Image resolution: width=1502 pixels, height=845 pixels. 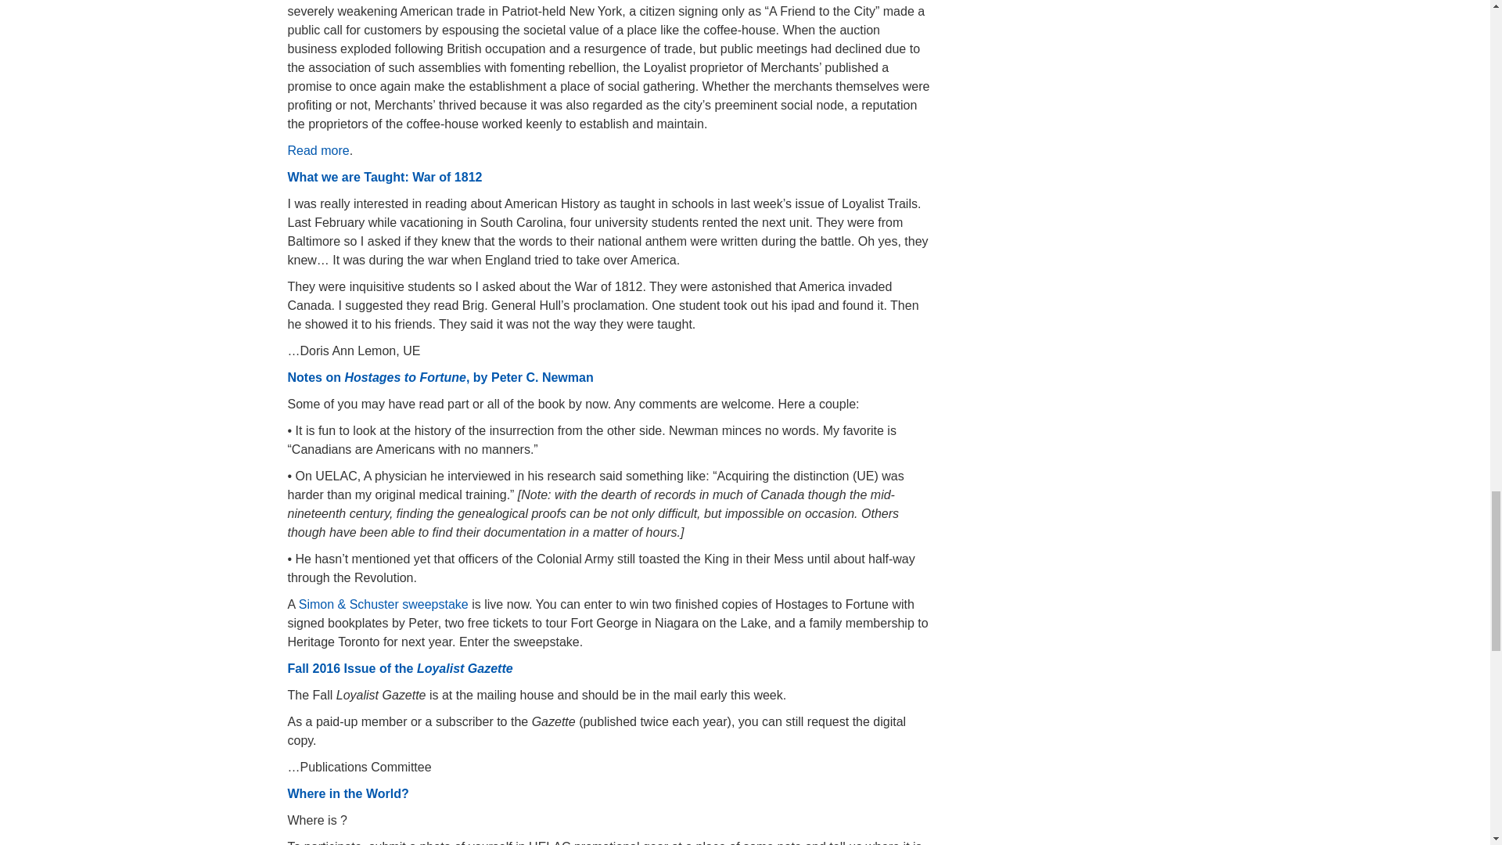 What do you see at coordinates (401, 668) in the screenshot?
I see `Fall 2016 Issue of the Loyalist Gazette` at bounding box center [401, 668].